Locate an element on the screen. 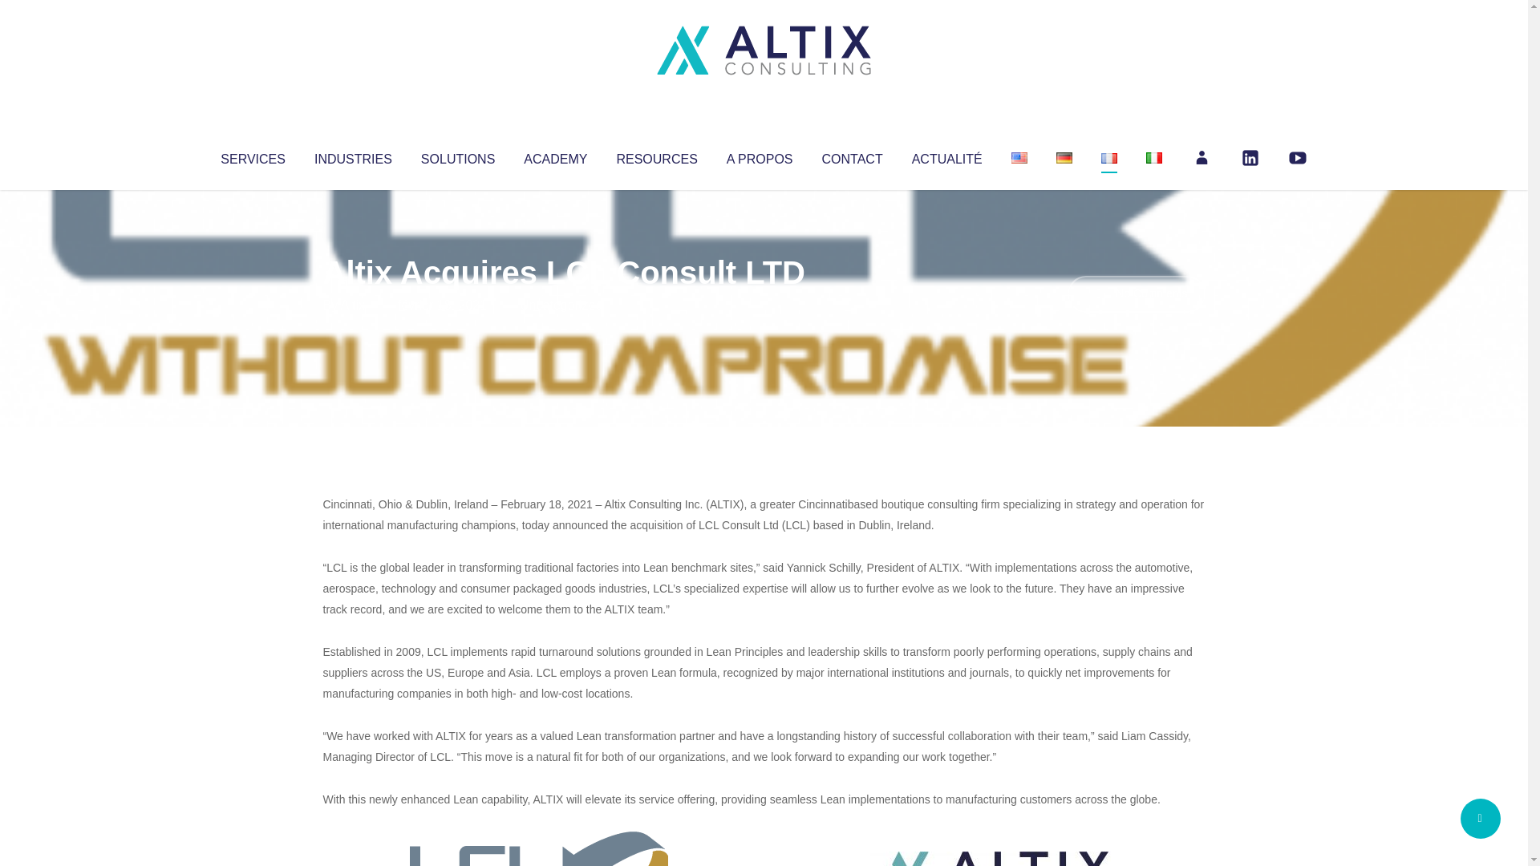 The image size is (1540, 866). Articles par Altix is located at coordinates (353, 305).